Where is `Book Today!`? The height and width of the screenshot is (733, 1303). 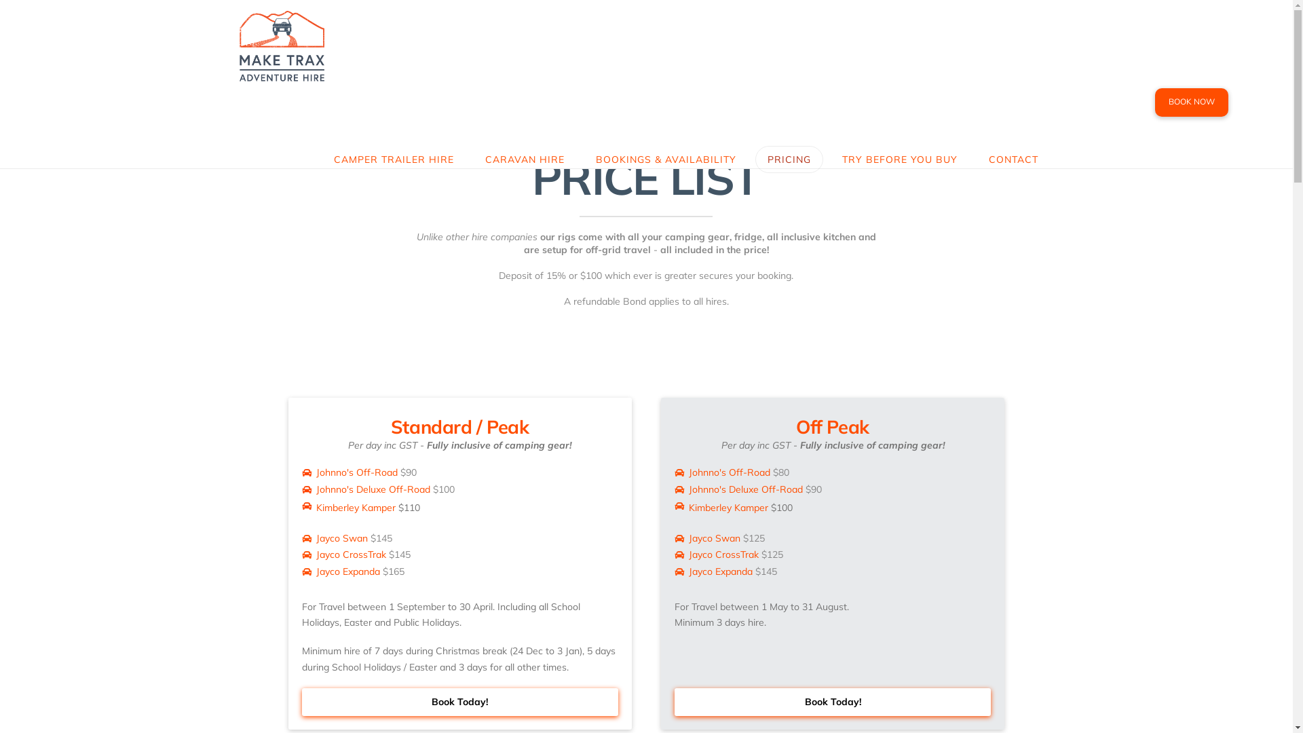 Book Today! is located at coordinates (833, 702).